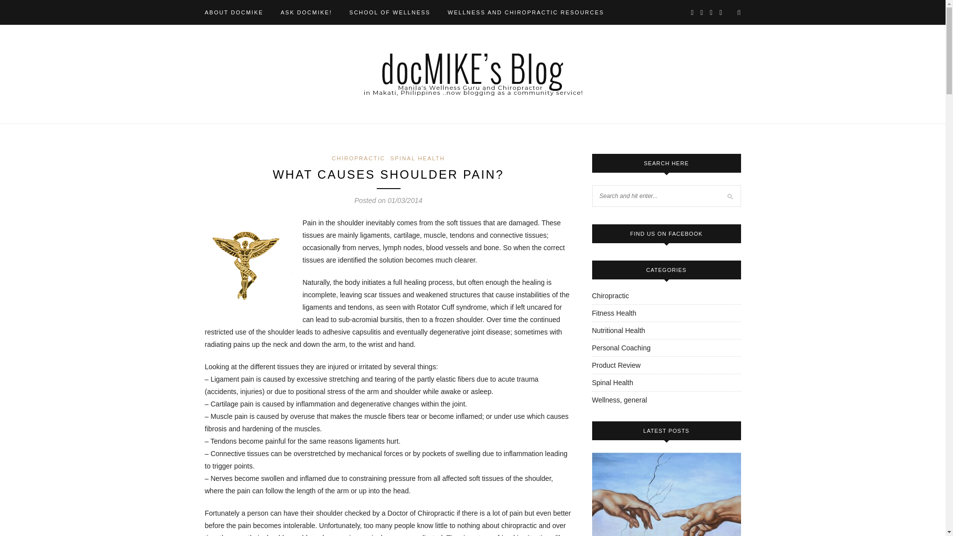 This screenshot has width=953, height=536. I want to click on Product Review, so click(616, 365).